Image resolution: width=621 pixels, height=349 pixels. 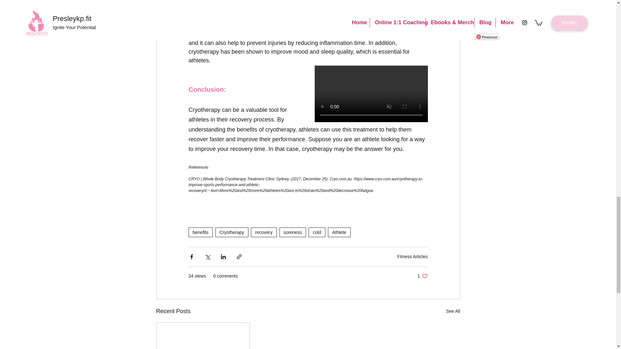 What do you see at coordinates (232, 232) in the screenshot?
I see `recovery` at bounding box center [232, 232].